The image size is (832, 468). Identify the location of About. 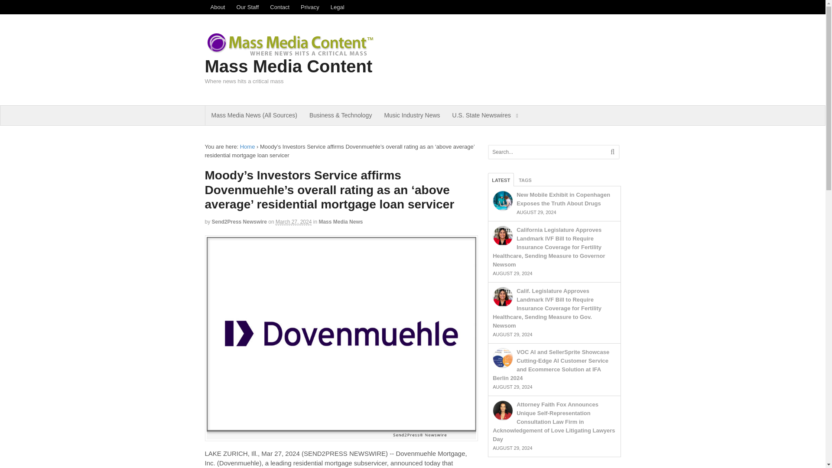
(218, 7).